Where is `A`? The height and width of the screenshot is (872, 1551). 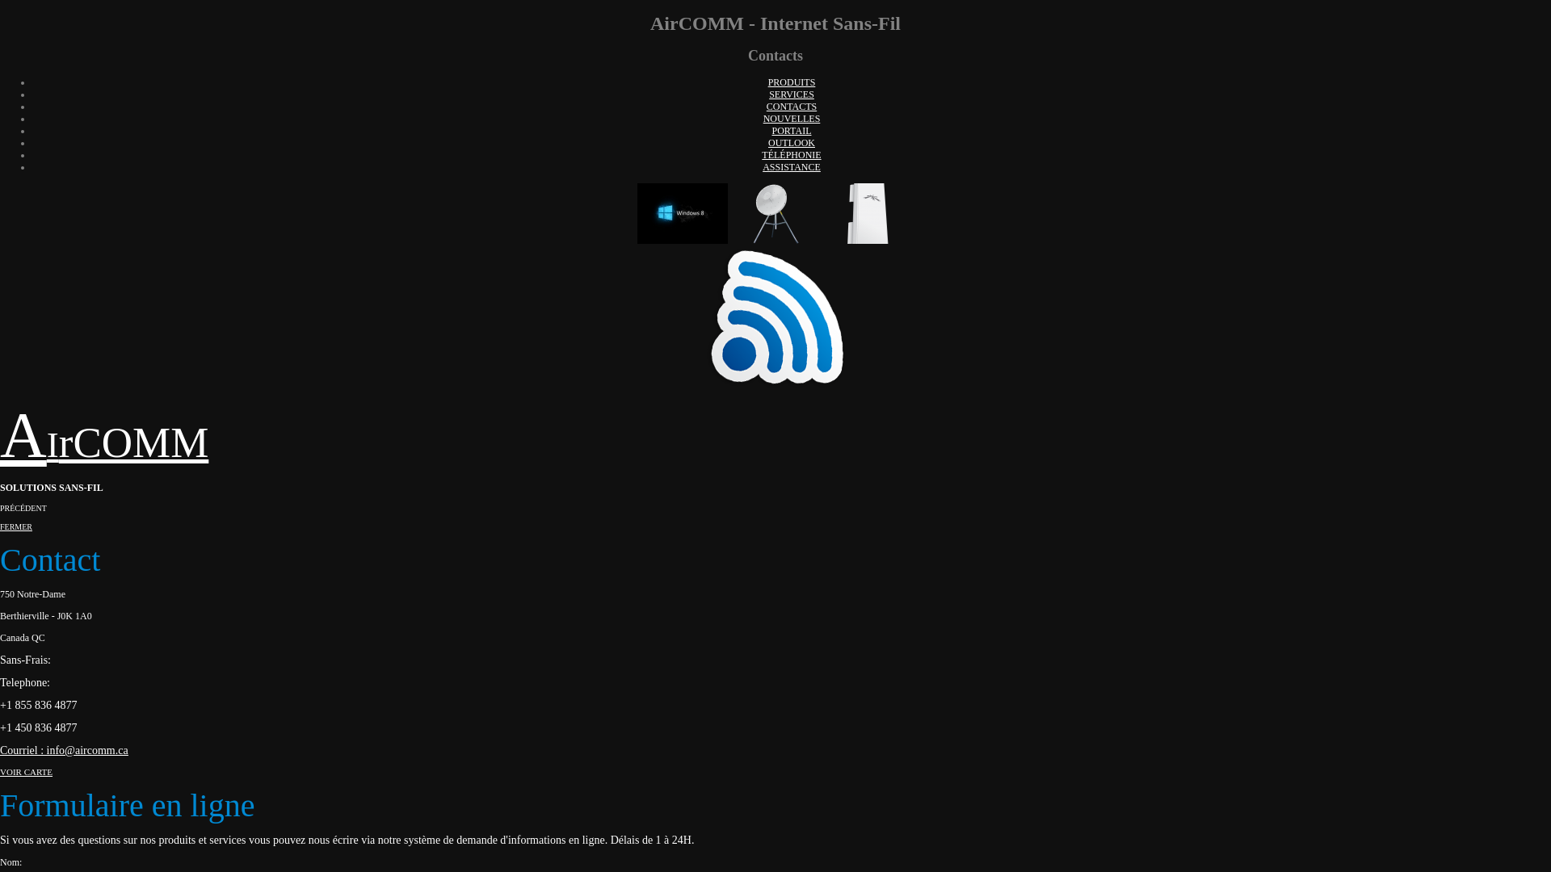
A is located at coordinates (23, 435).